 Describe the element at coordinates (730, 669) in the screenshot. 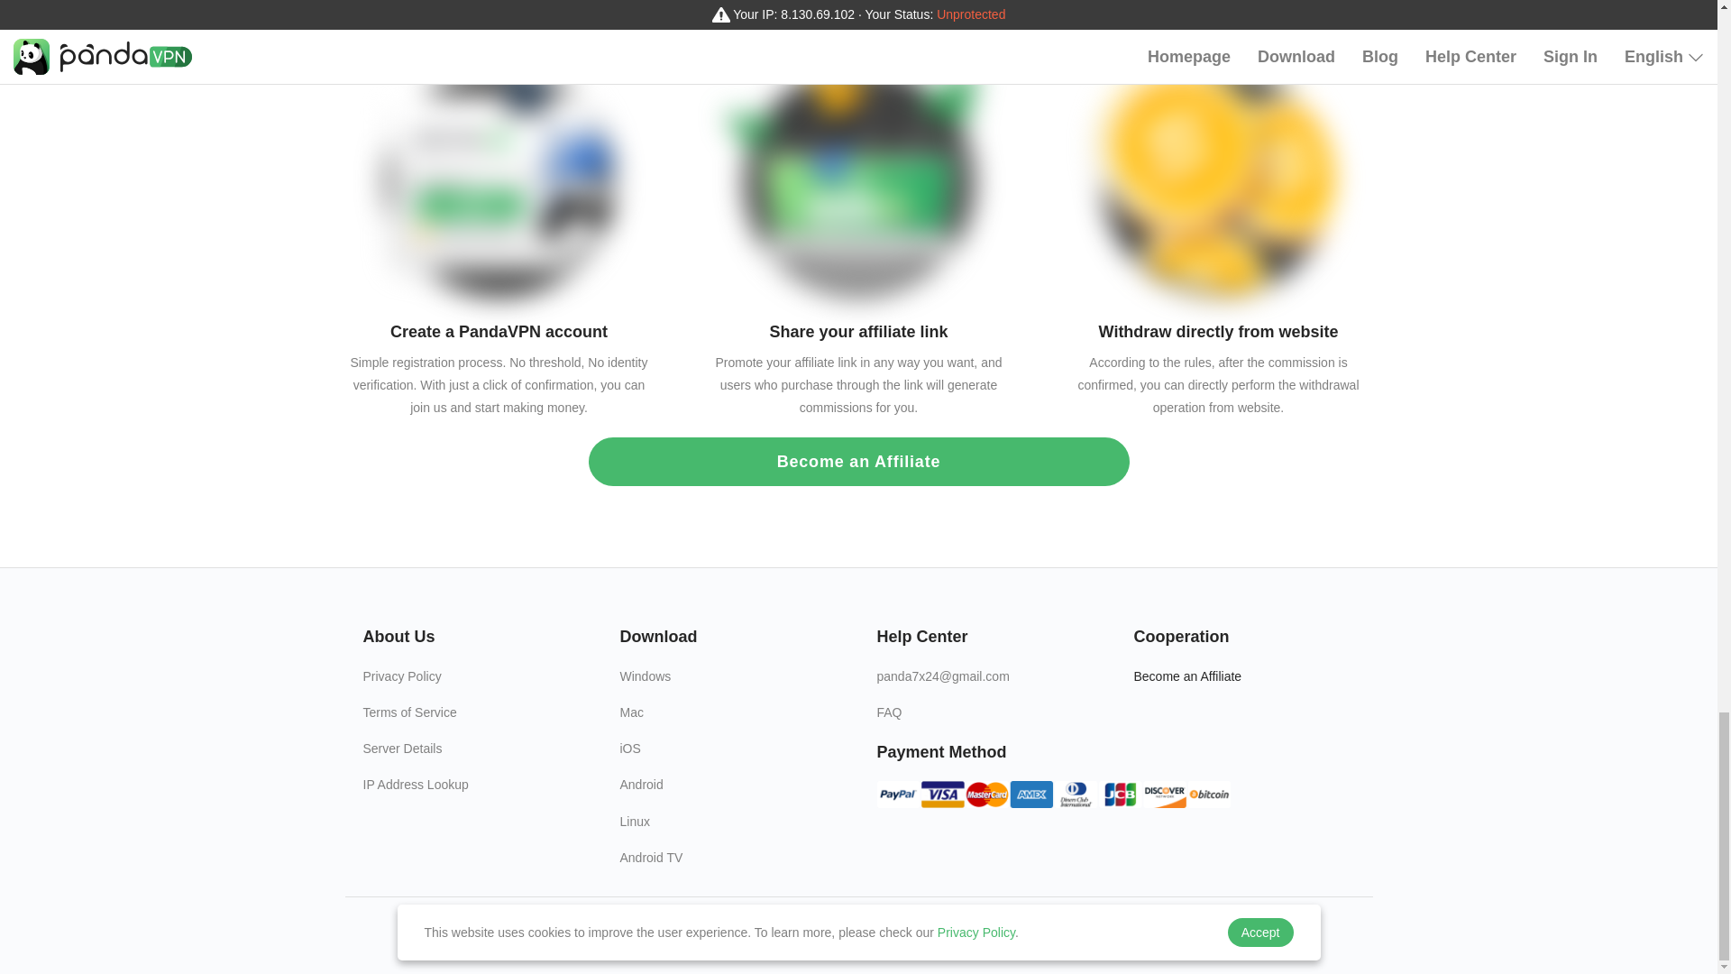

I see `Windows` at that location.